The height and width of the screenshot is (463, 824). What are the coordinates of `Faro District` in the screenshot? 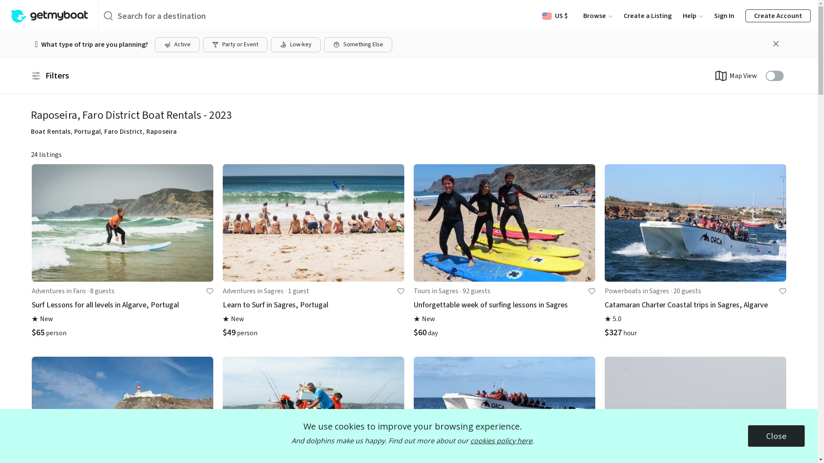 It's located at (124, 131).